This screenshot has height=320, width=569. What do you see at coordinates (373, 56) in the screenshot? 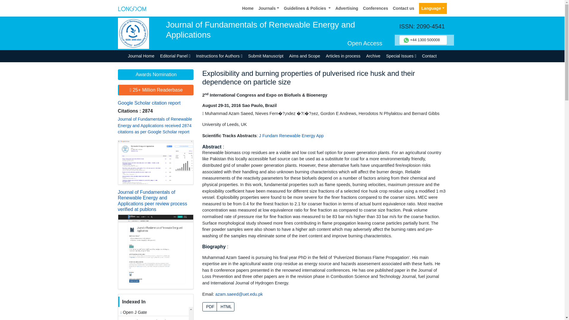
I see `Archive` at bounding box center [373, 56].